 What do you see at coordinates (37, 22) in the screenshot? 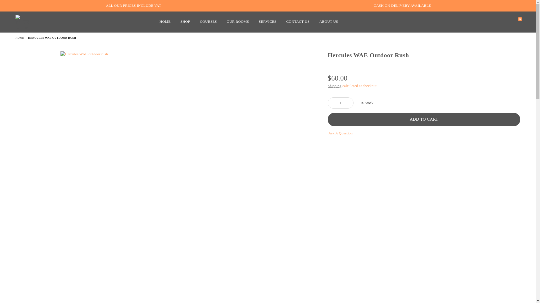
I see `MUSIC HUB` at bounding box center [37, 22].